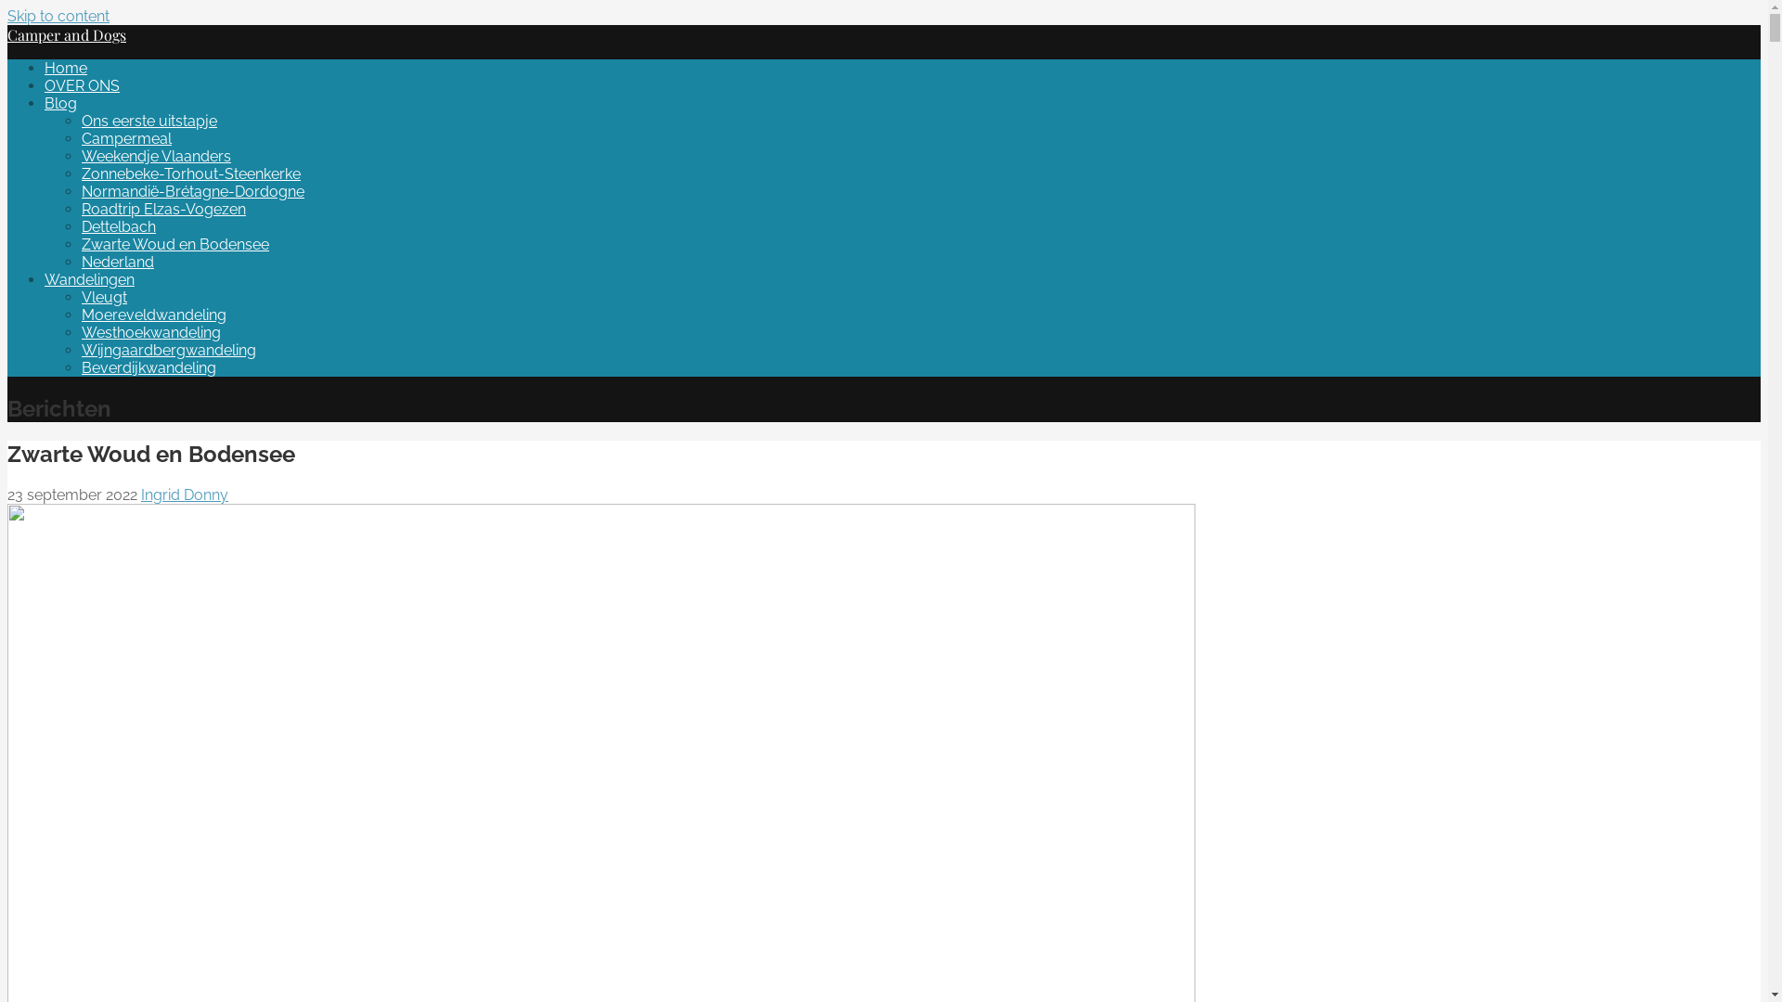  Describe the element at coordinates (89, 280) in the screenshot. I see `Wandelingen` at that location.